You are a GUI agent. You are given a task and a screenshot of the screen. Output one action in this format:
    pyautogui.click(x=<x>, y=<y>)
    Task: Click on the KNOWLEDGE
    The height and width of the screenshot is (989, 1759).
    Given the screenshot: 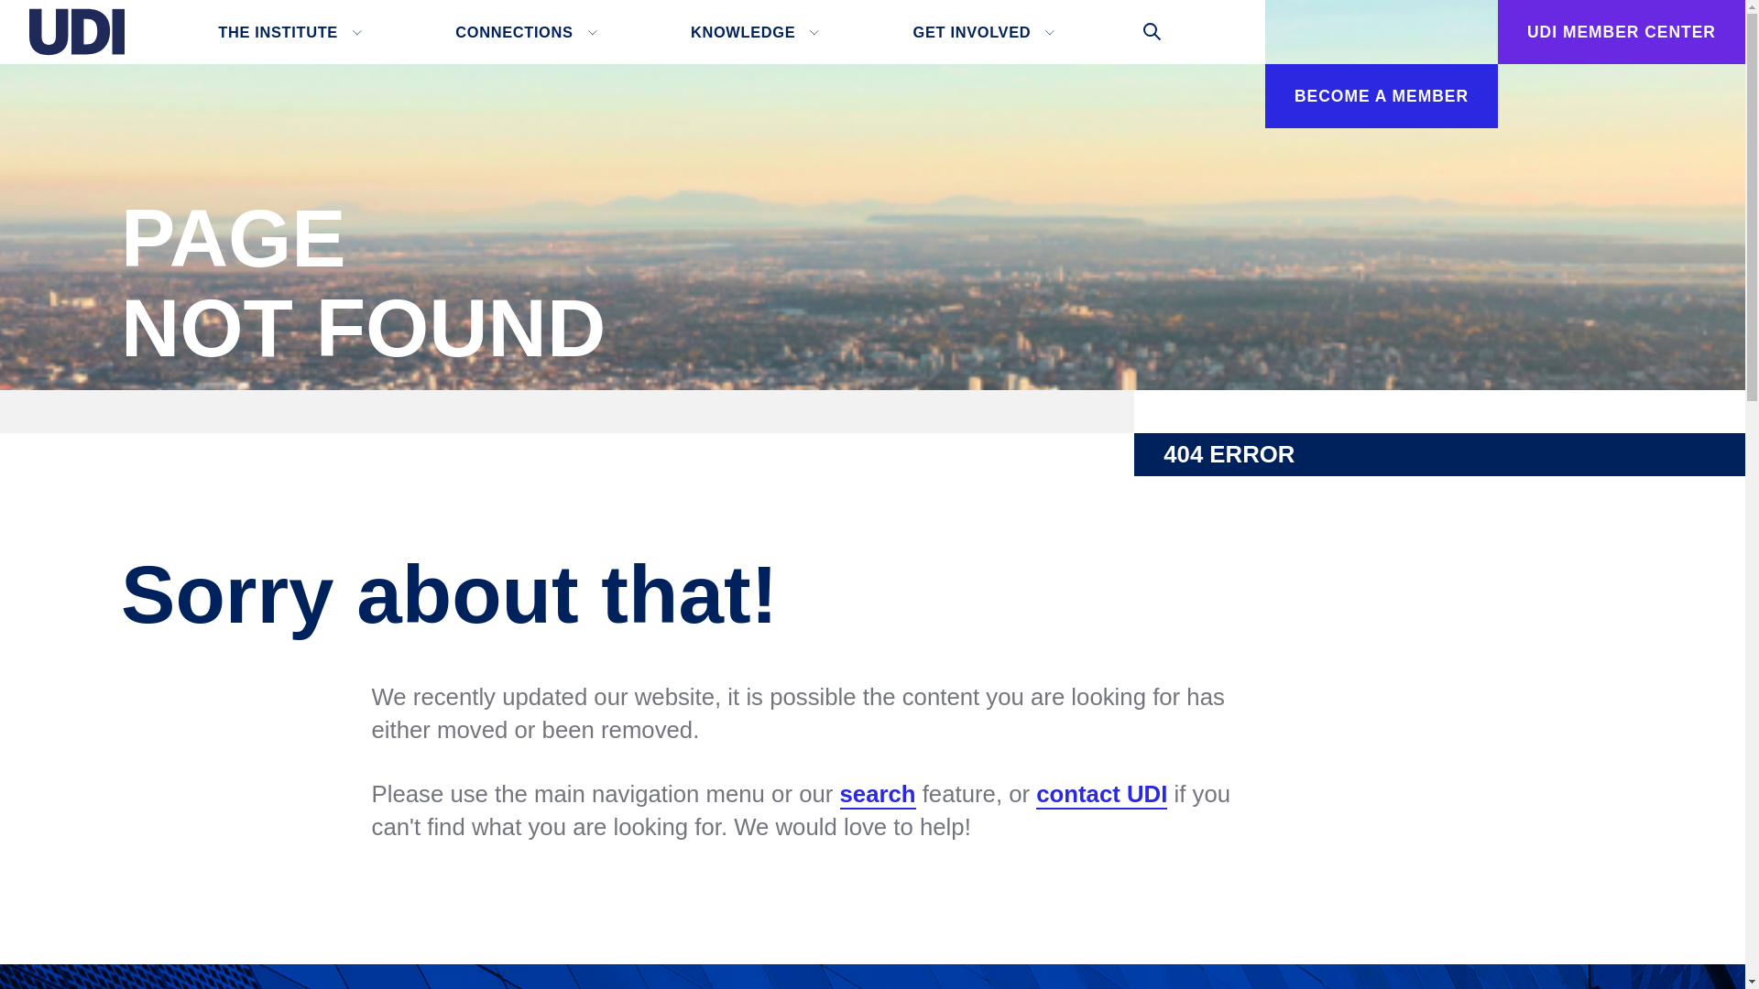 What is the action you would take?
    pyautogui.click(x=751, y=32)
    